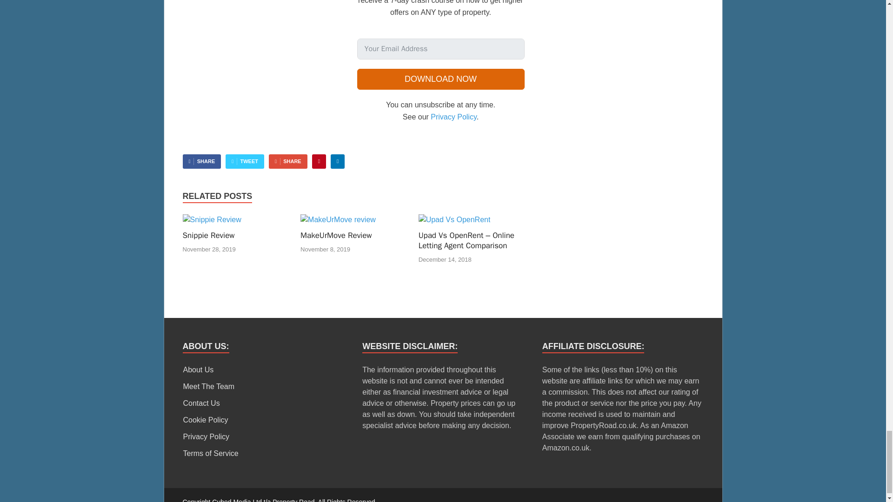  I want to click on MakeUrMove Review, so click(338, 219).